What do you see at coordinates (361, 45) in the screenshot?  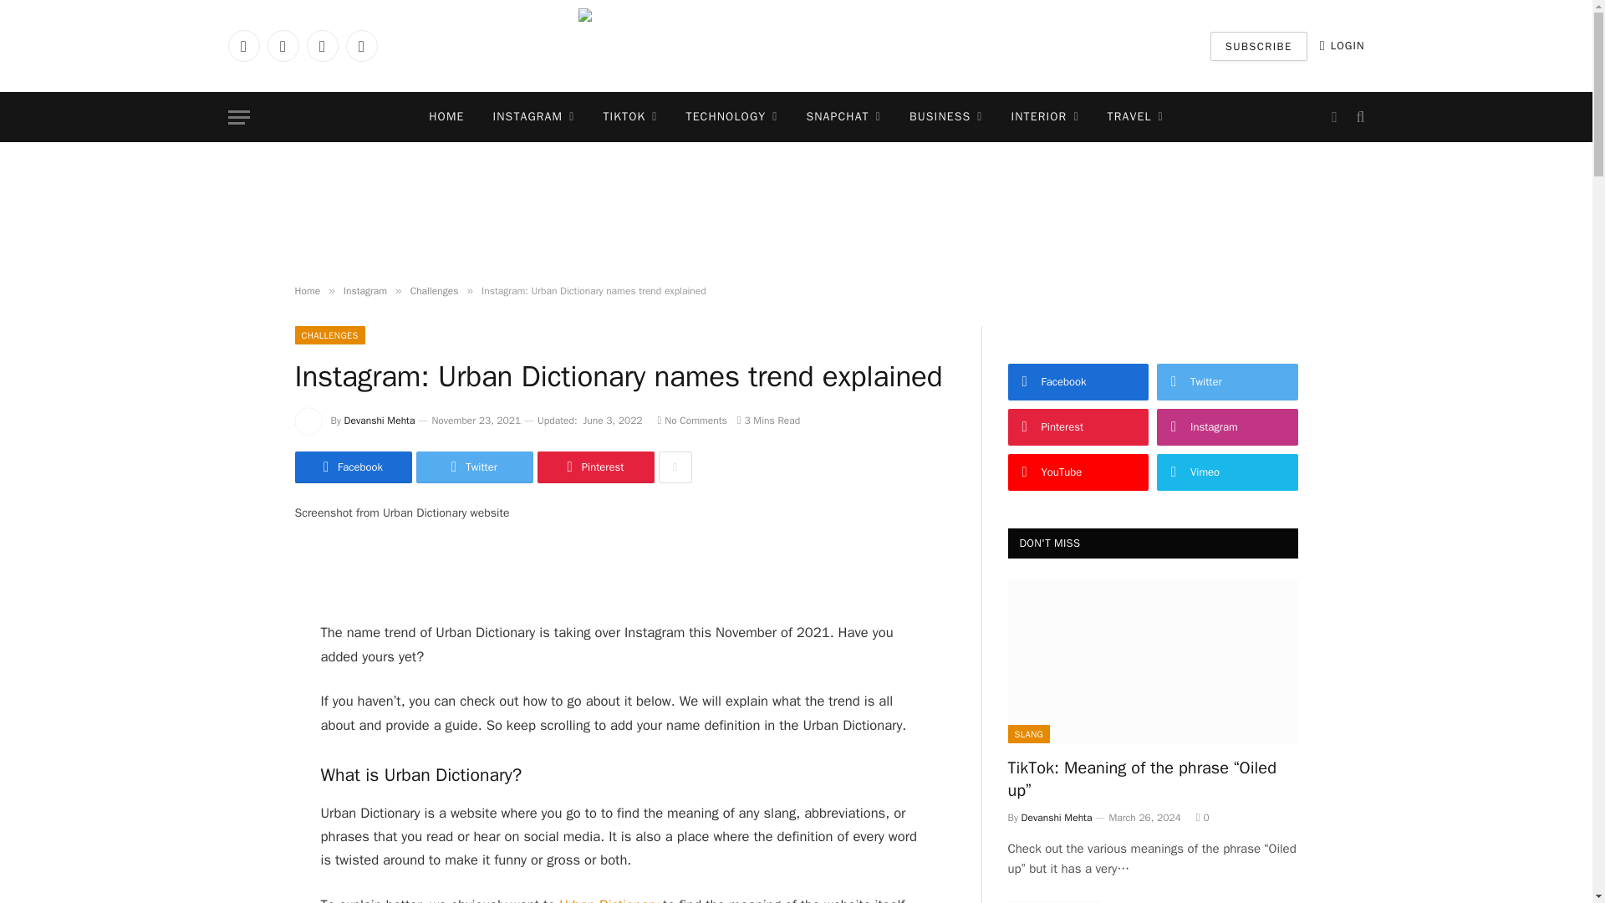 I see `Vimeo` at bounding box center [361, 45].